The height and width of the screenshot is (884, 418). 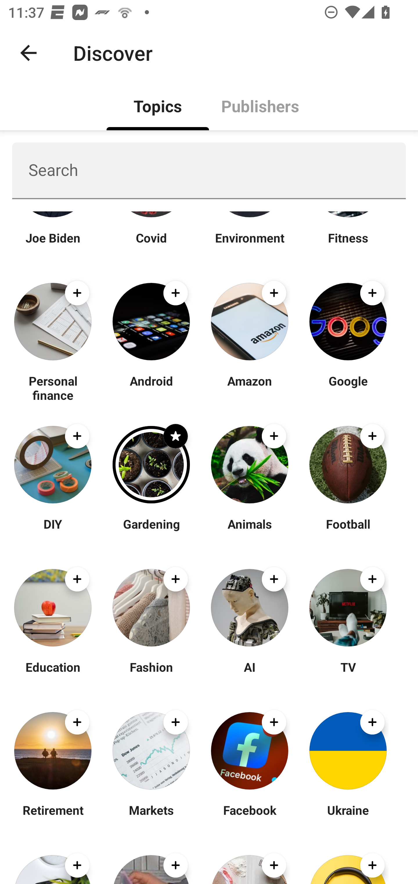 What do you see at coordinates (348, 245) in the screenshot?
I see `Fitness` at bounding box center [348, 245].